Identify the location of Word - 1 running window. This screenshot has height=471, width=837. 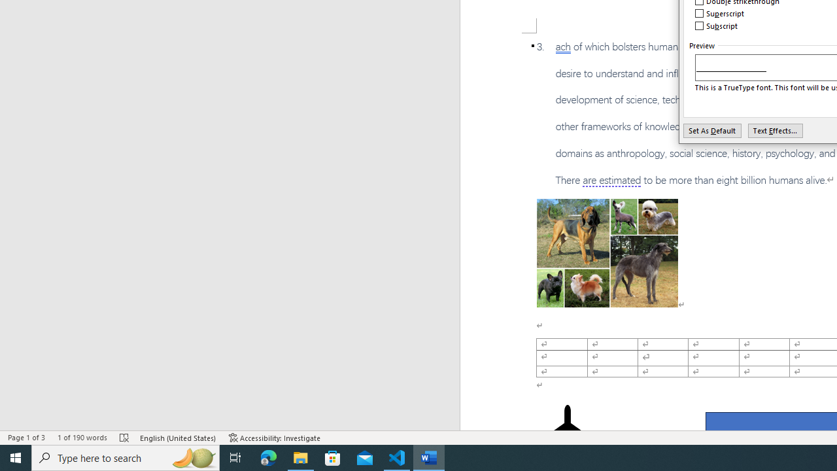
(429, 458).